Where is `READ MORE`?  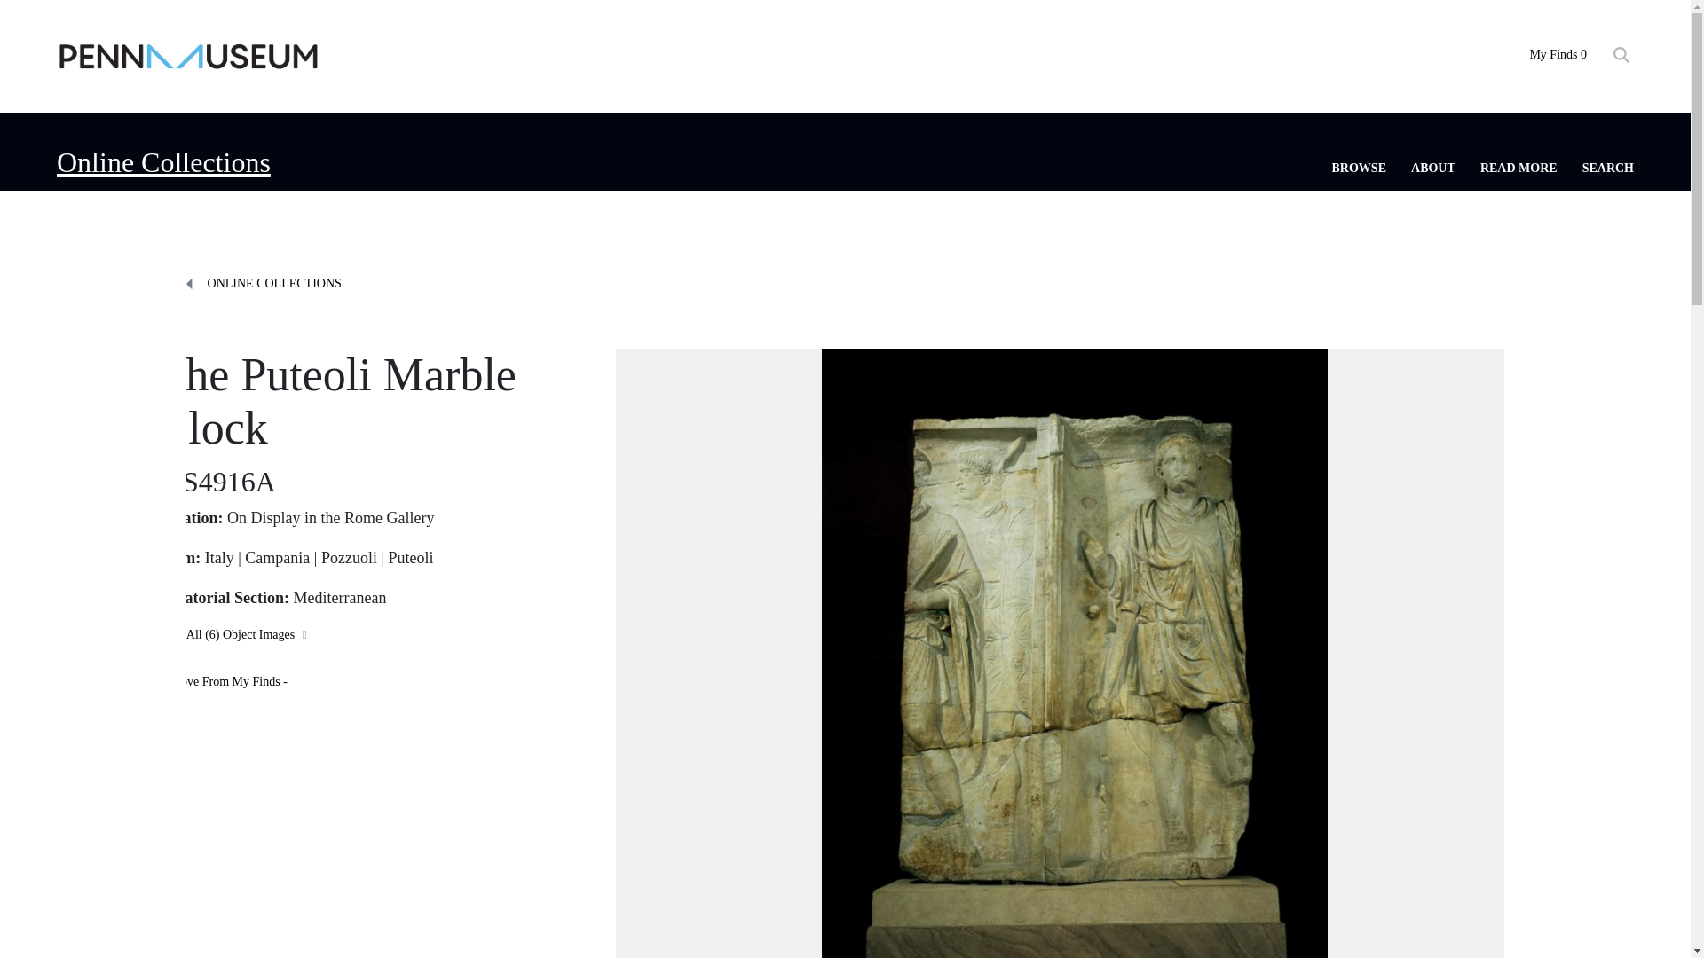 READ MORE is located at coordinates (1519, 168).